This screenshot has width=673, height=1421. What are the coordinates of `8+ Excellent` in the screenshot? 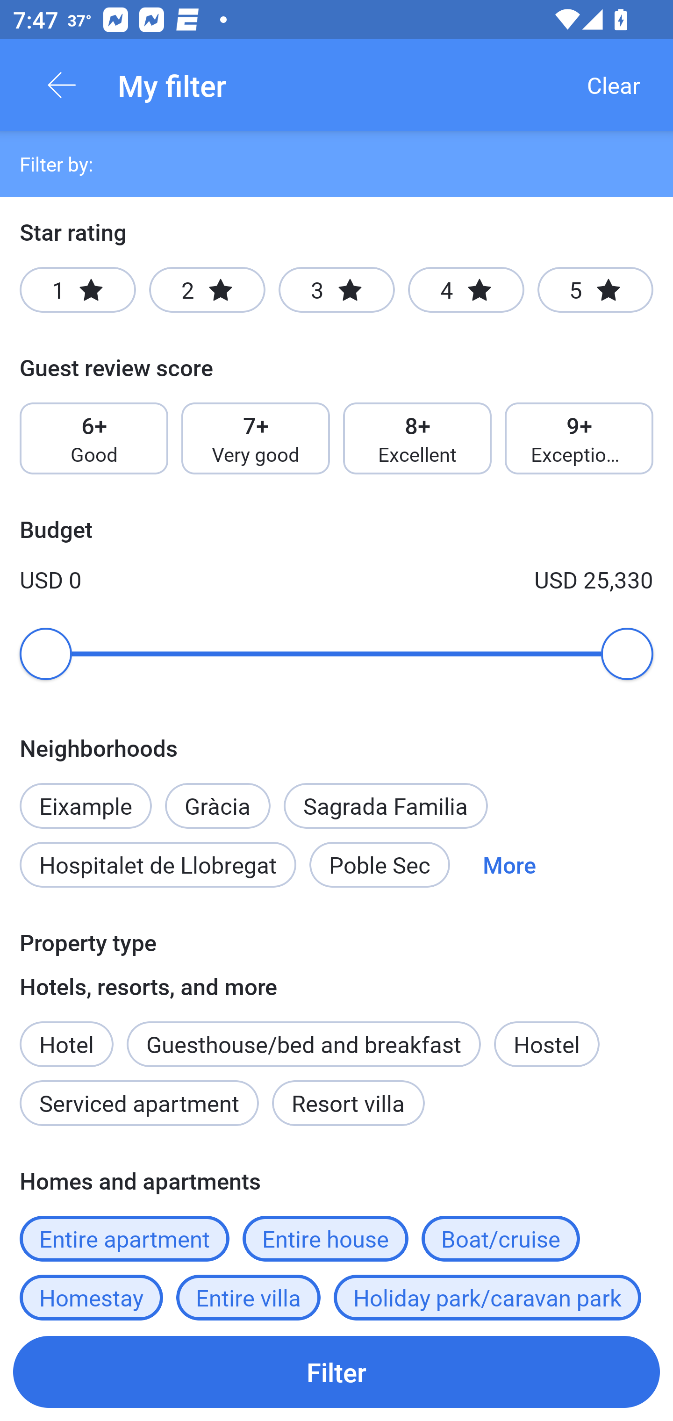 It's located at (417, 438).